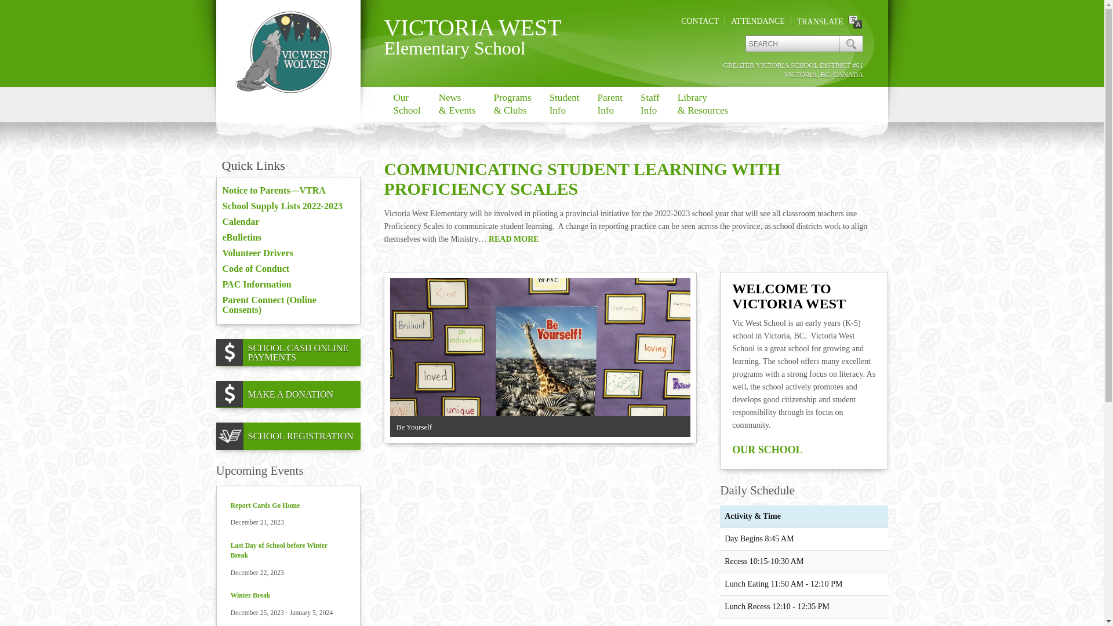 The width and height of the screenshot is (1113, 626). What do you see at coordinates (663, 427) in the screenshot?
I see `Pause` at bounding box center [663, 427].